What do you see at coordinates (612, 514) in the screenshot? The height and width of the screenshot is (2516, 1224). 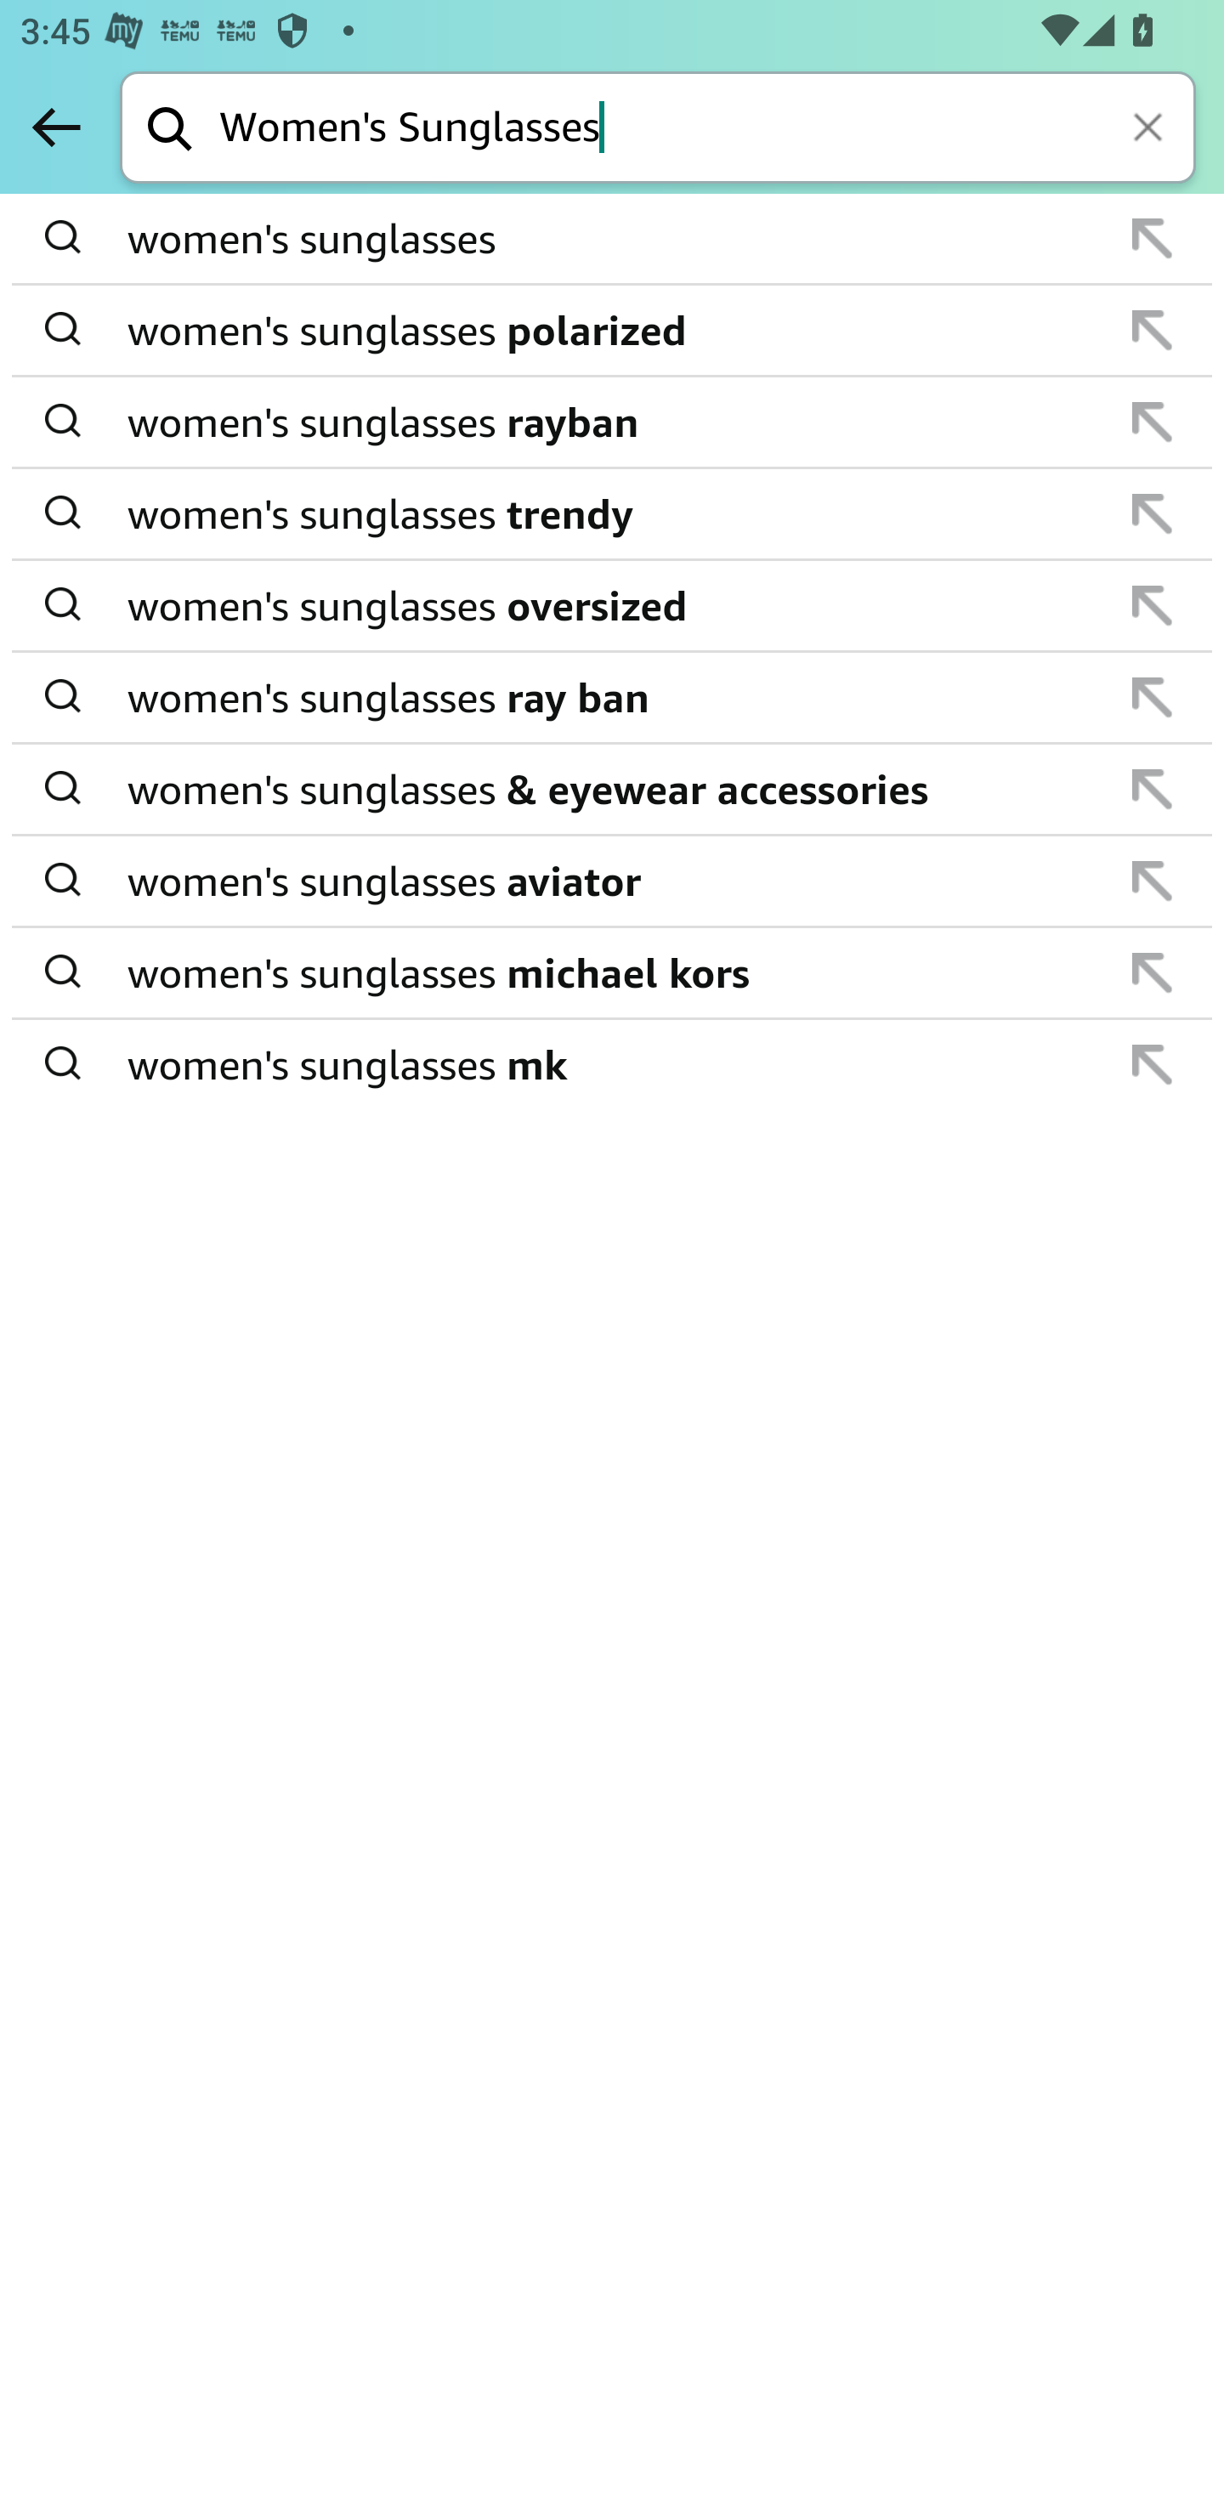 I see `append suggestion women's sunglasses trendy` at bounding box center [612, 514].